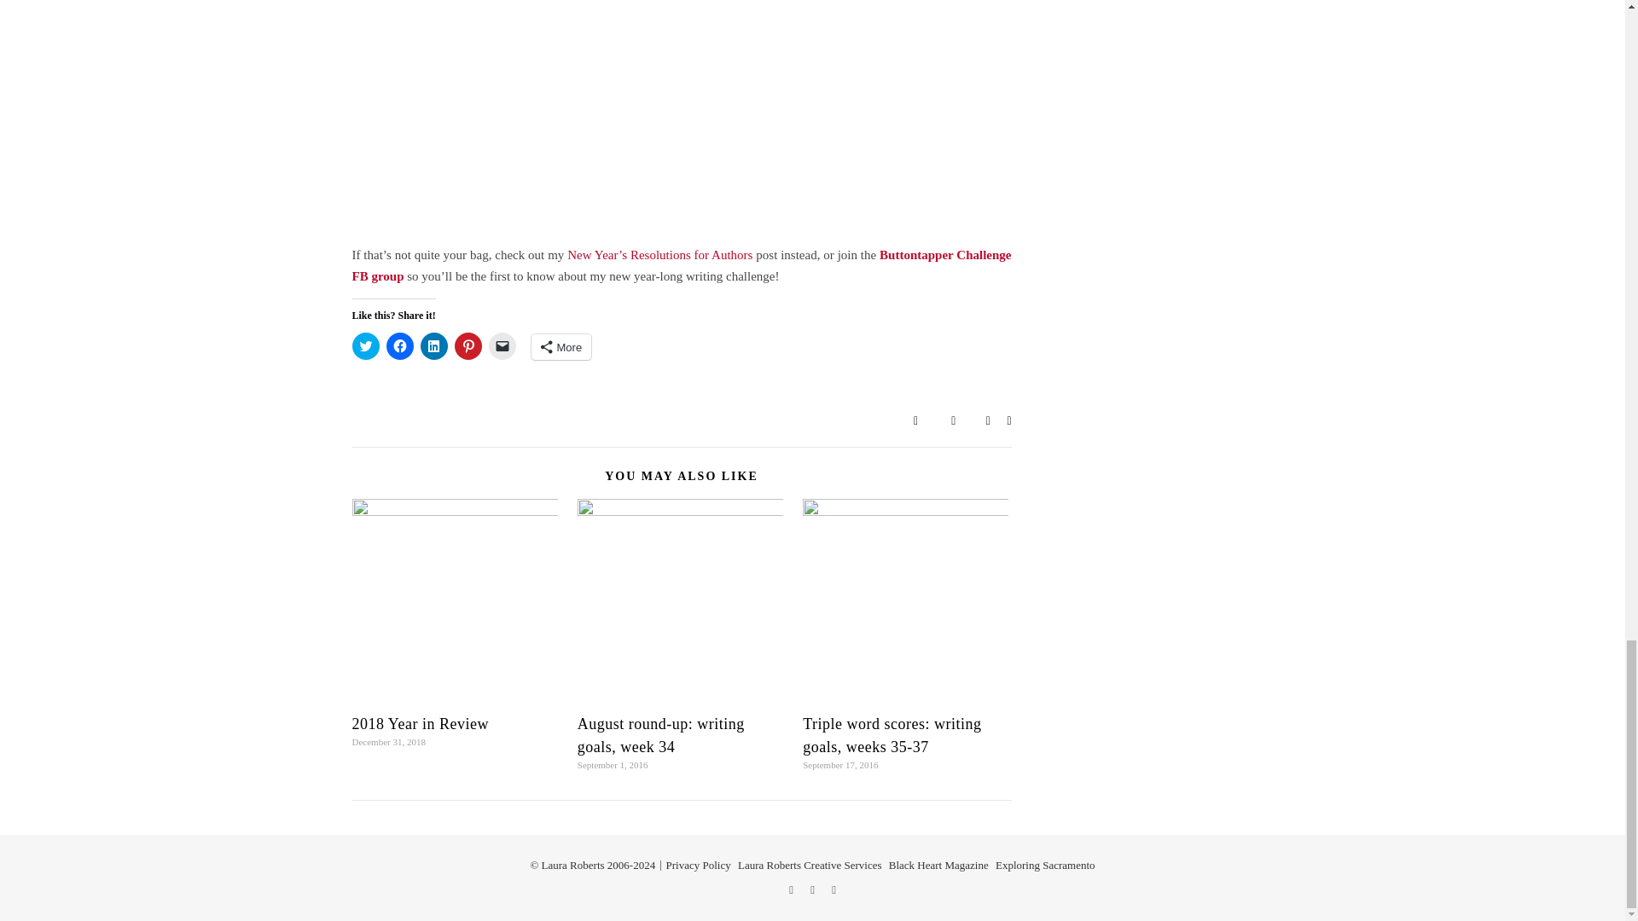 The image size is (1638, 921). What do you see at coordinates (433, 346) in the screenshot?
I see `Click to share on LinkedIn` at bounding box center [433, 346].